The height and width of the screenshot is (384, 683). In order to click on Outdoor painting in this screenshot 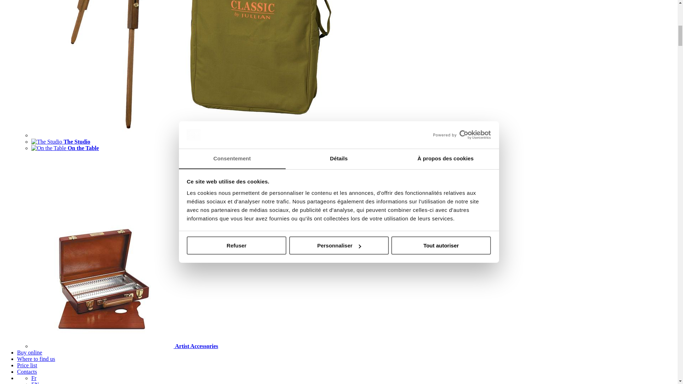, I will do `click(208, 135)`.